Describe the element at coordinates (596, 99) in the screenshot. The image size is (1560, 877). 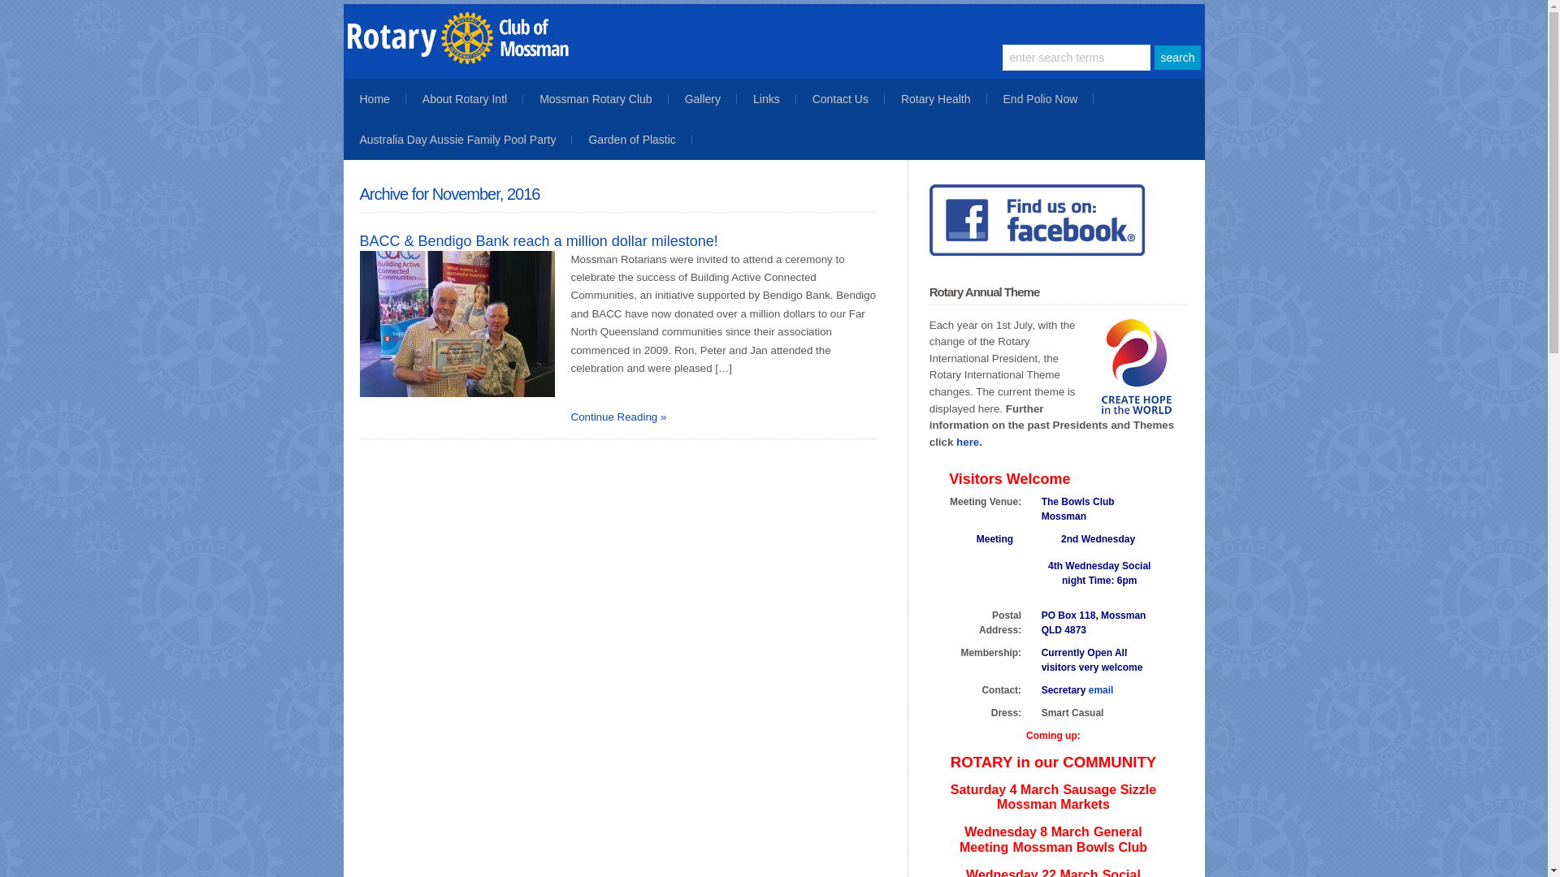
I see `Mossman Rotary Club` at that location.